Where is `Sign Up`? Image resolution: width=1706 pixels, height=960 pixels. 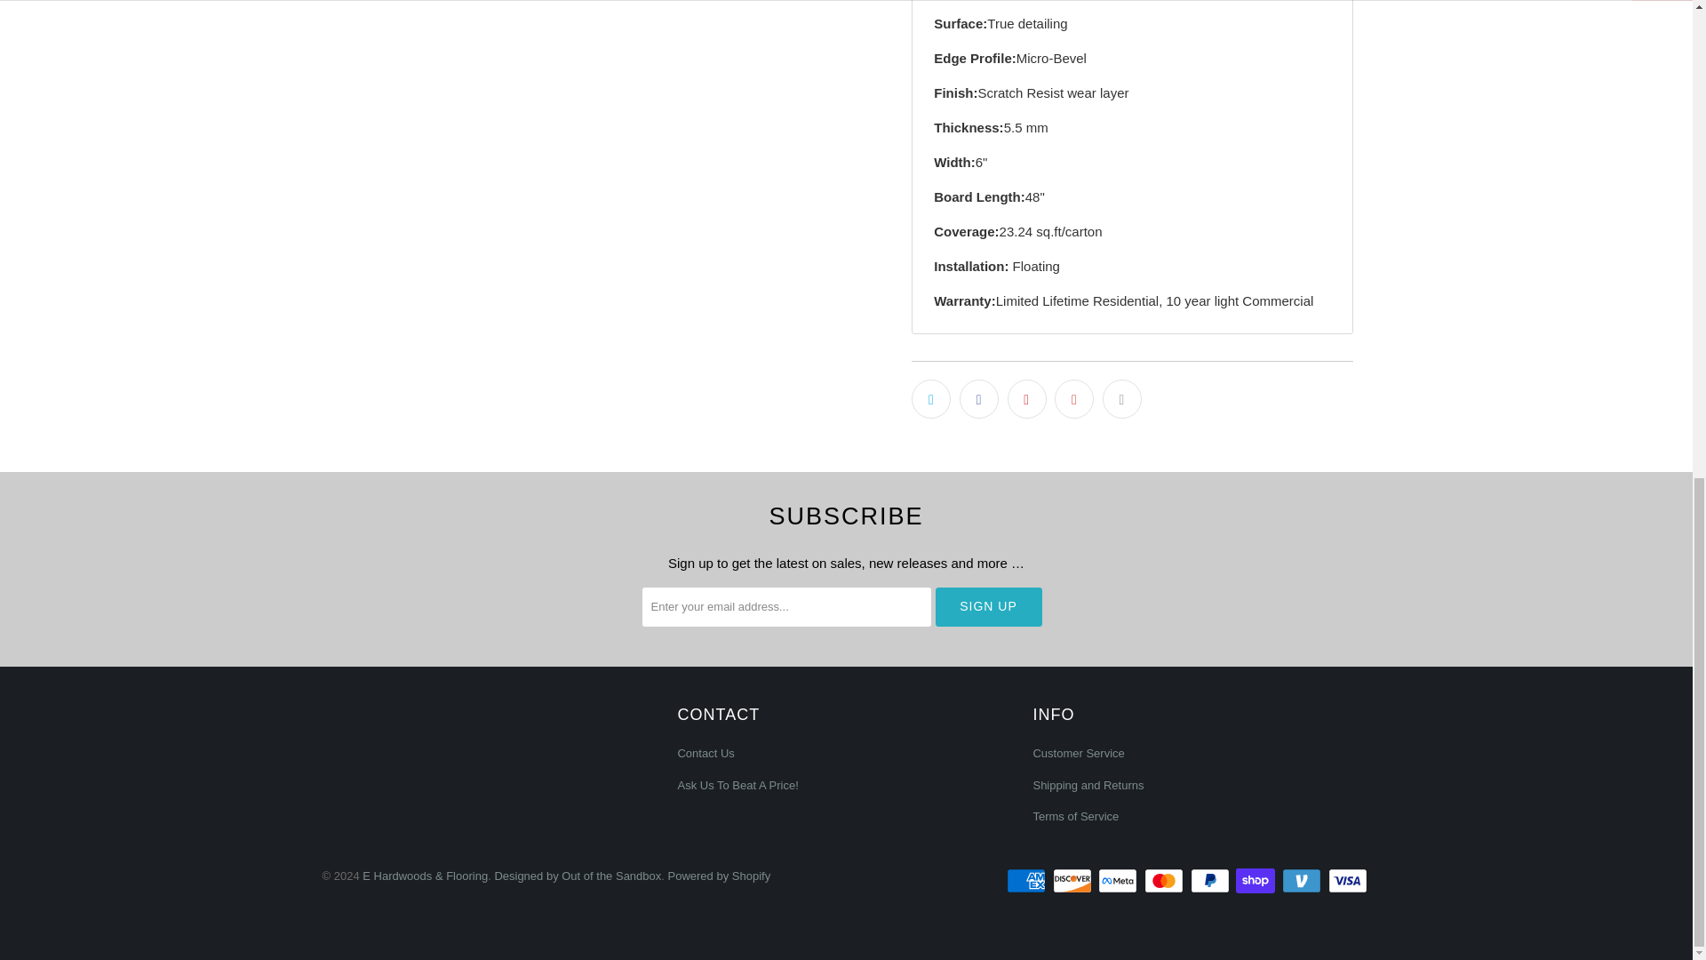
Sign Up is located at coordinates (988, 606).